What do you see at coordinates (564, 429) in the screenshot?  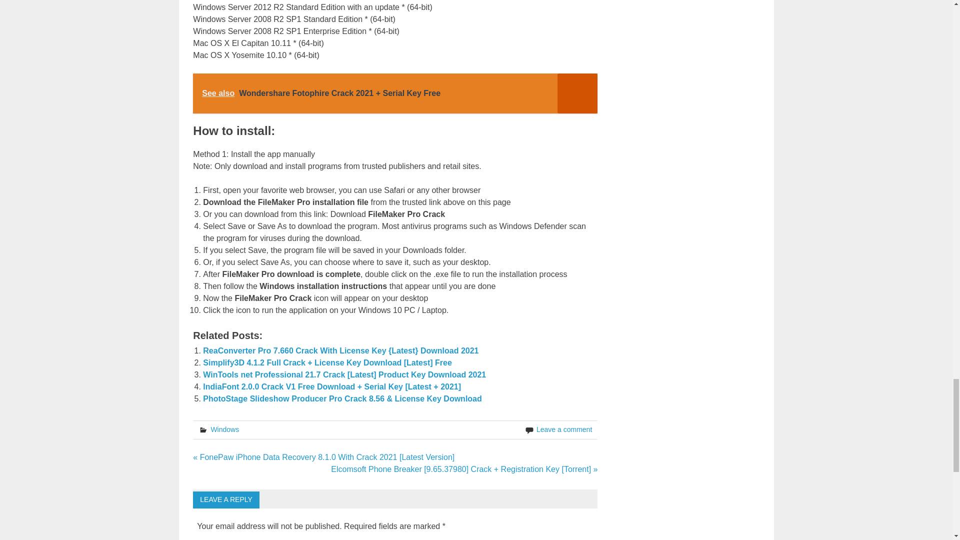 I see `Leave a comment` at bounding box center [564, 429].